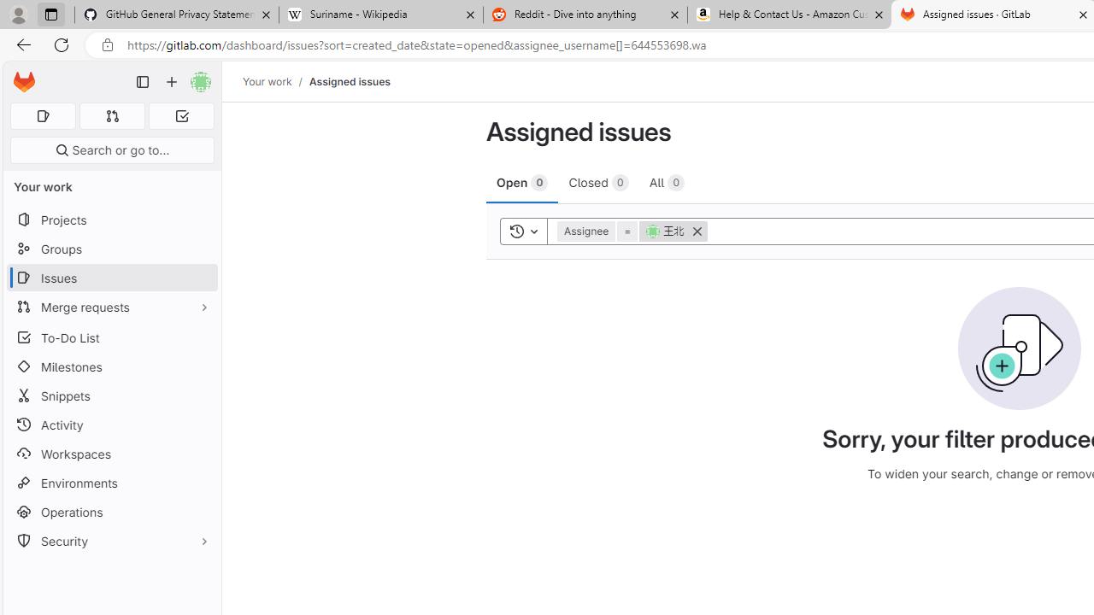 The image size is (1094, 615). I want to click on Security, so click(111, 542).